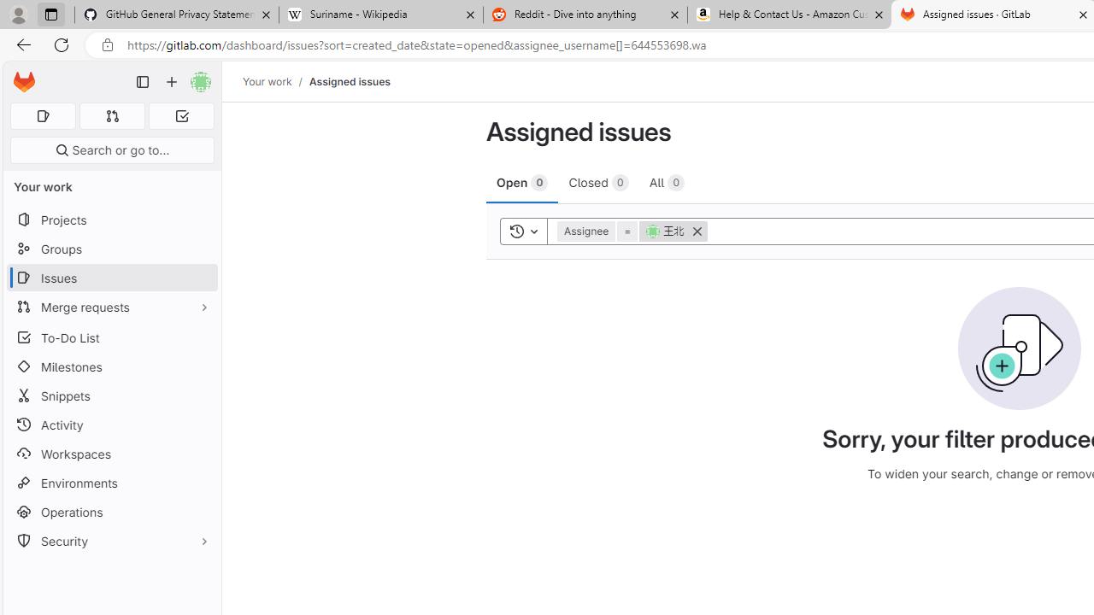 The image size is (1094, 615). I want to click on Security, so click(111, 542).